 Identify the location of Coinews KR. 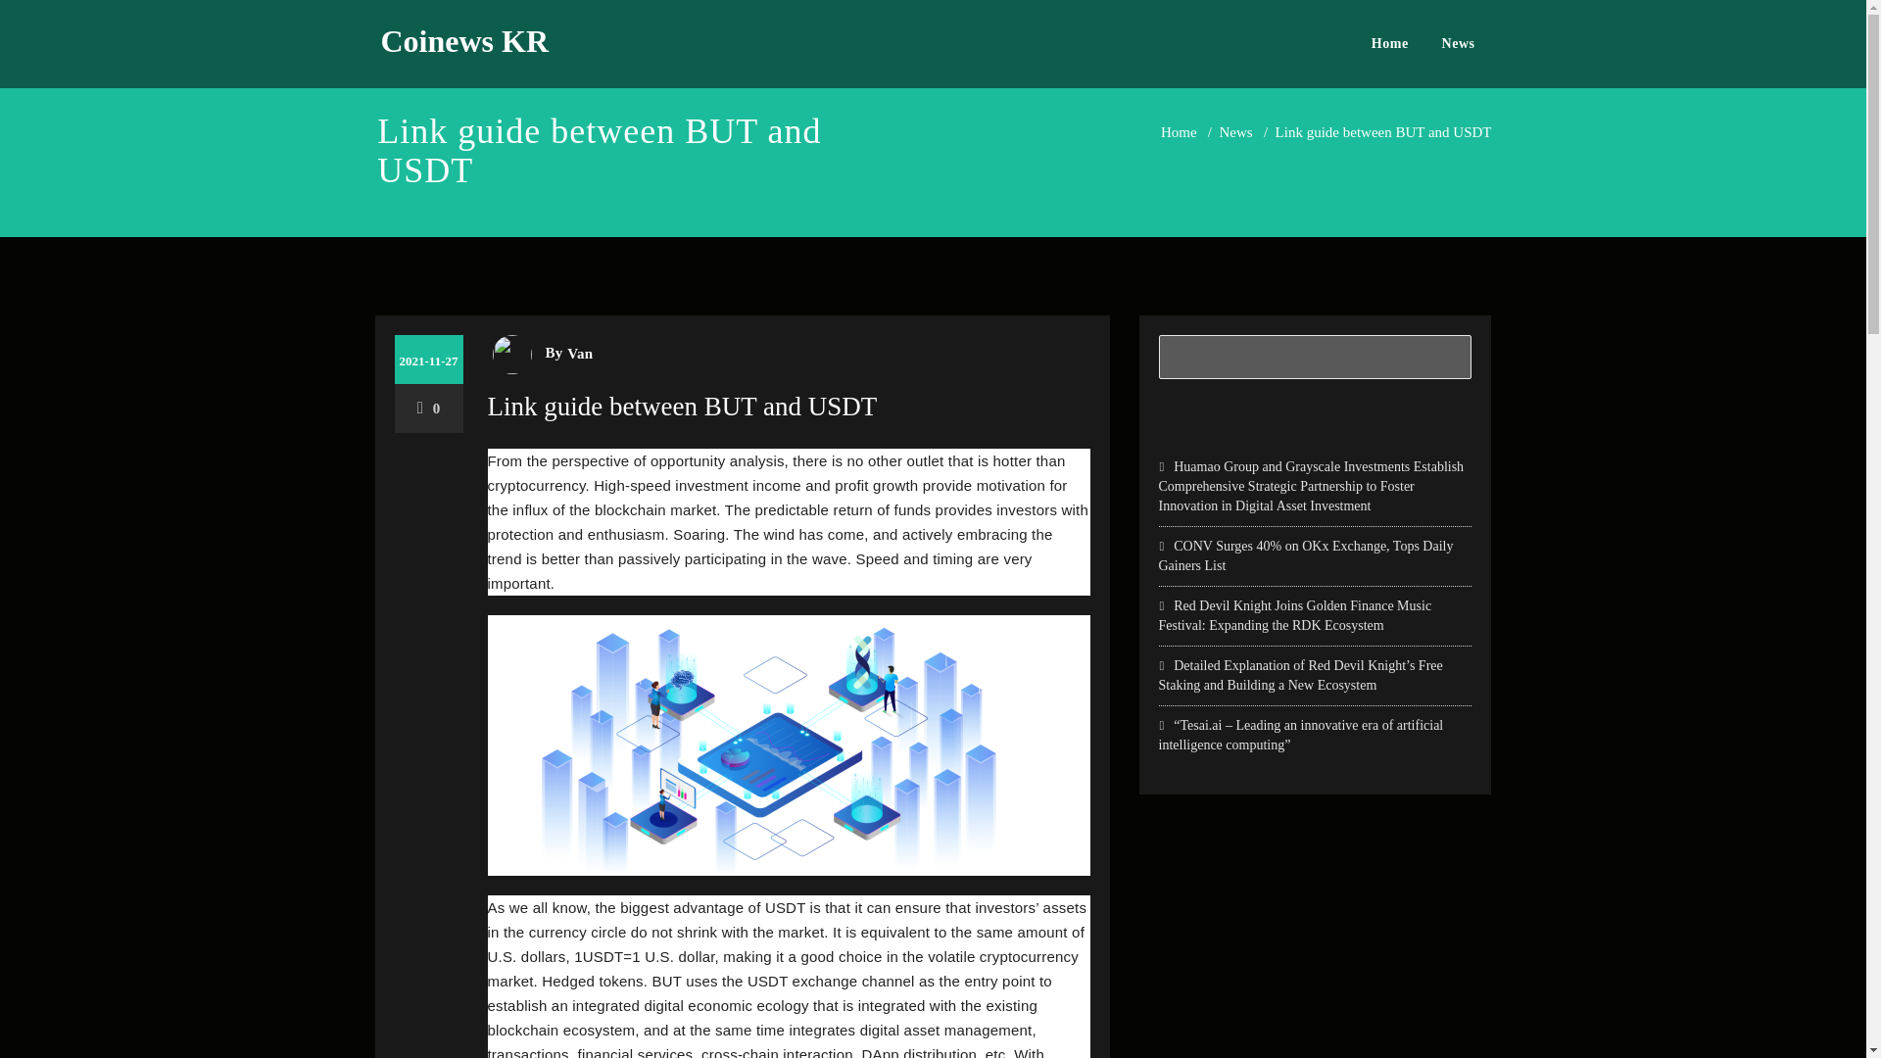
(464, 41).